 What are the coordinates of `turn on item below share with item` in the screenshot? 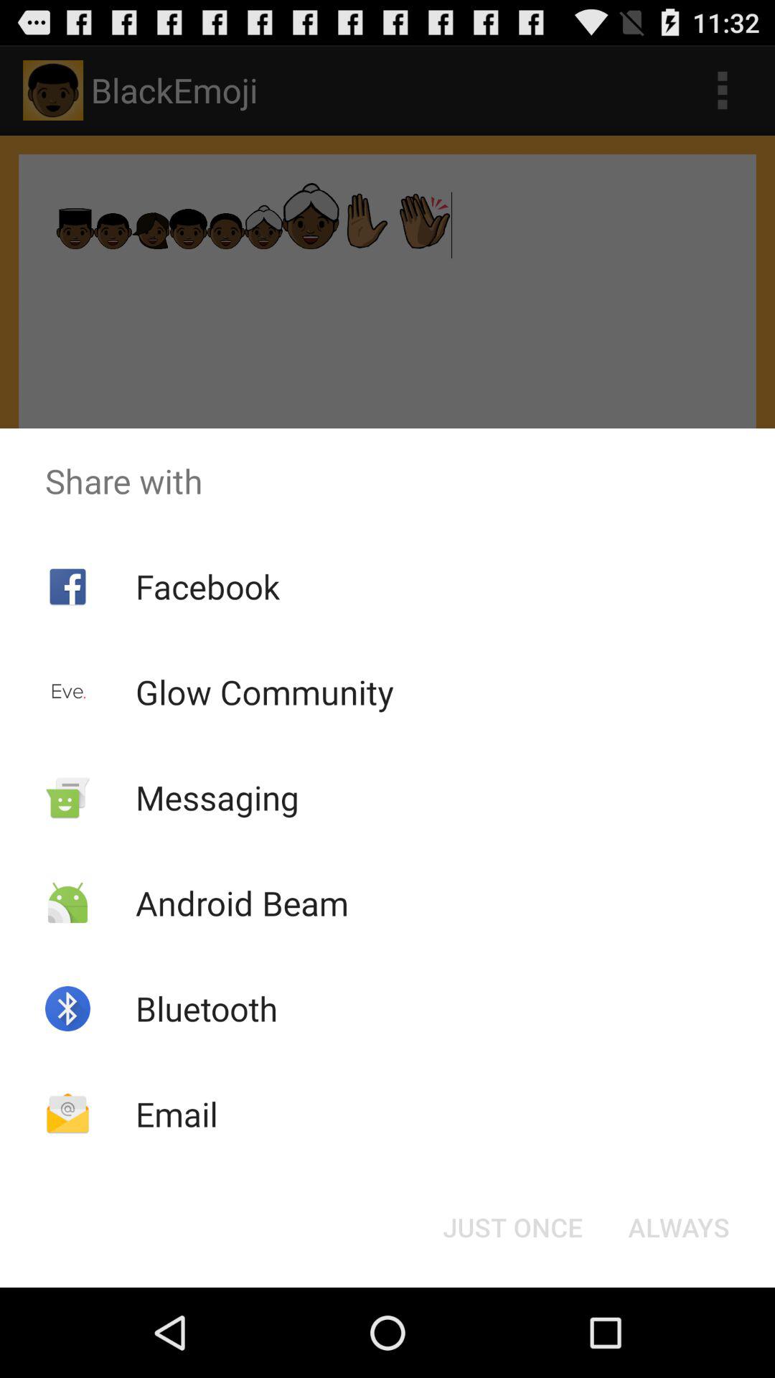 It's located at (679, 1227).